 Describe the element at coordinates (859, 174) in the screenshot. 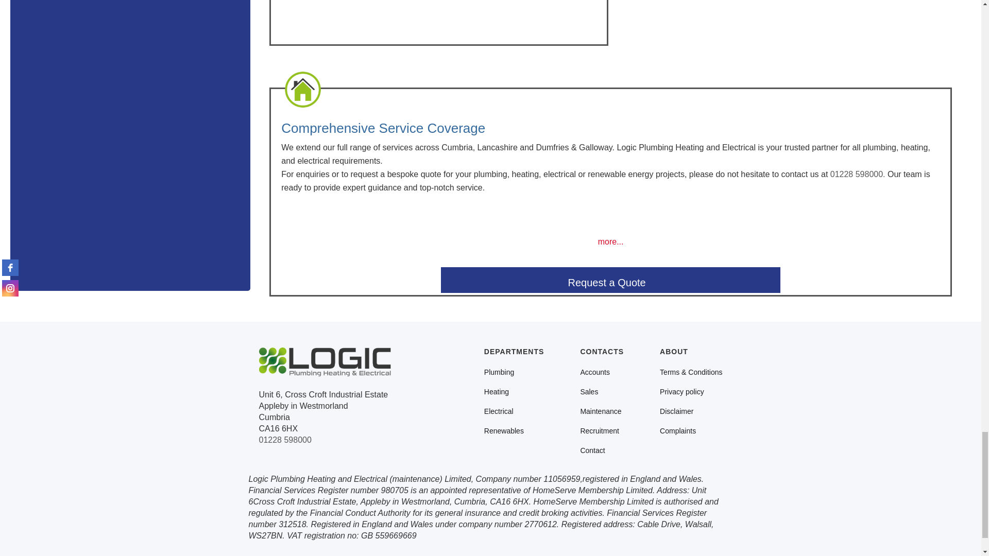

I see `01228 598000.` at that location.